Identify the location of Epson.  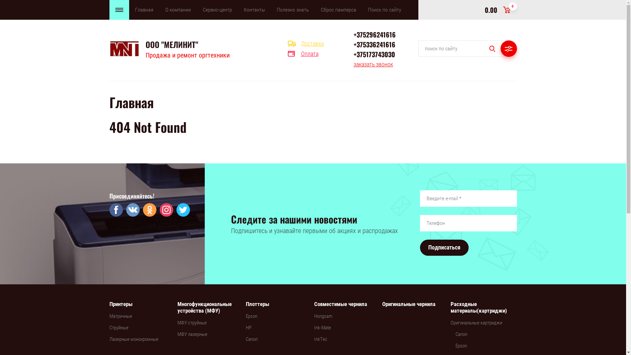
(461, 346).